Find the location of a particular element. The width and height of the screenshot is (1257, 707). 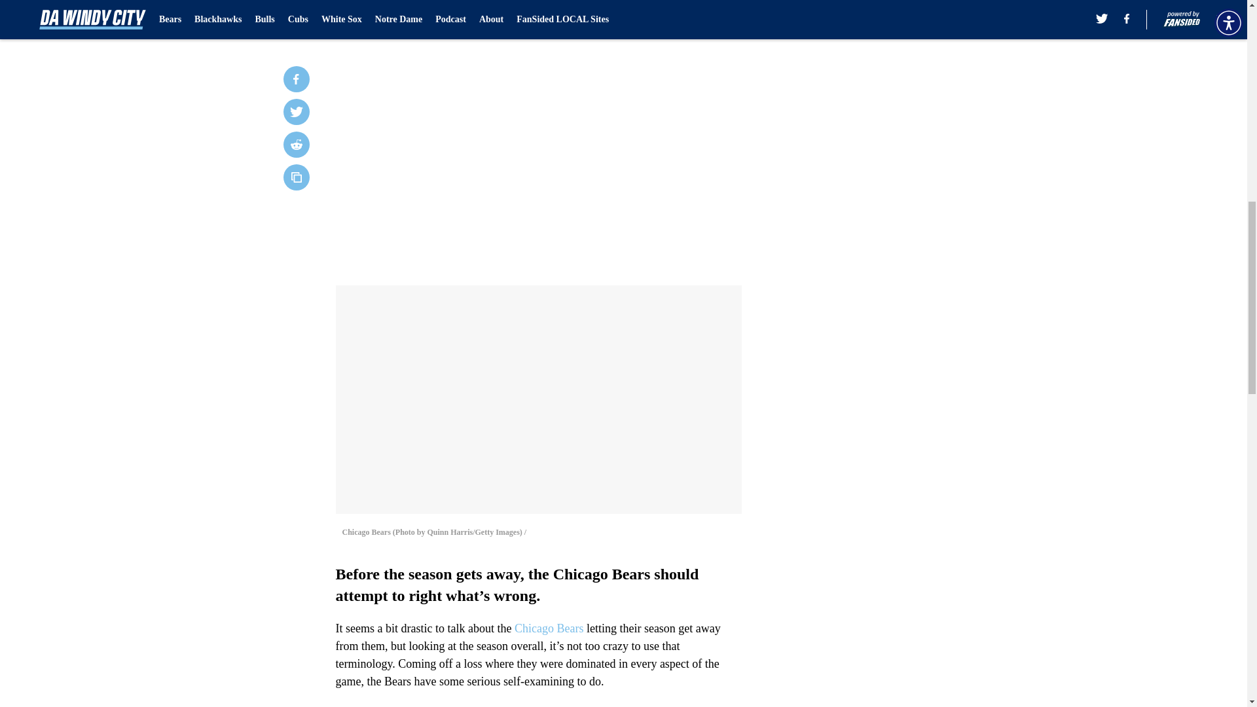

Prev is located at coordinates (374, 18).